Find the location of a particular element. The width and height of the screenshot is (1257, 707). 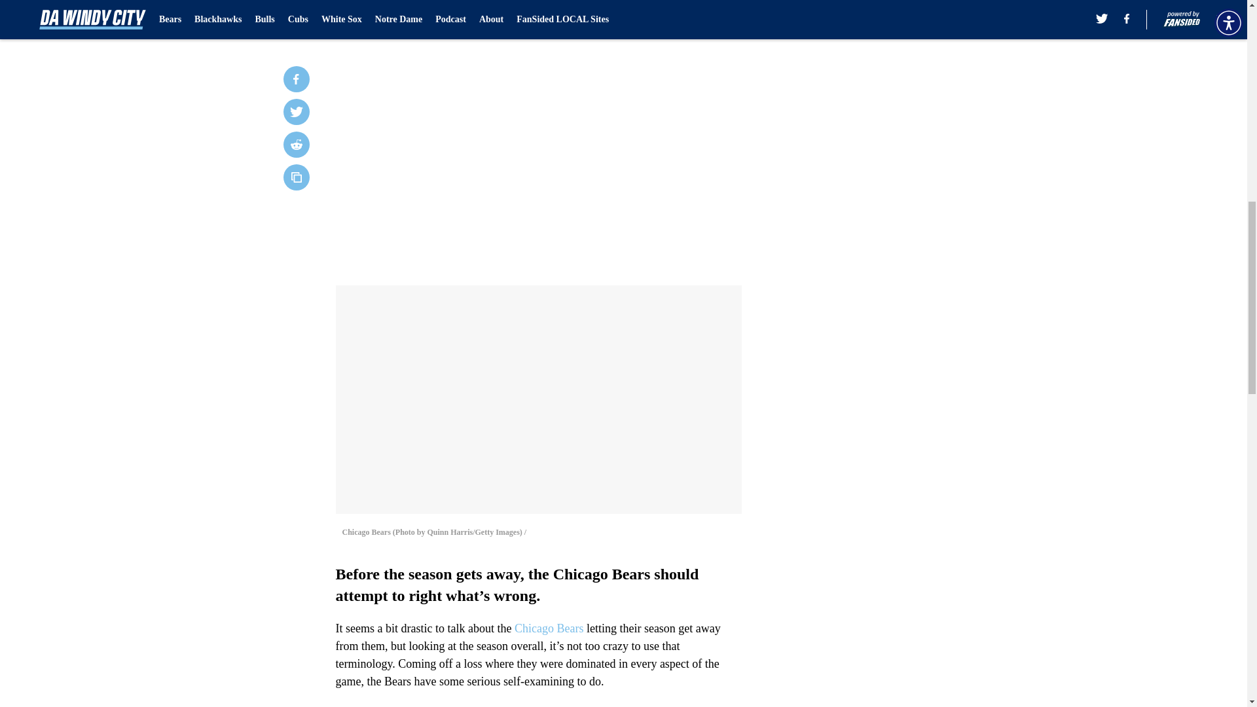

Prev is located at coordinates (374, 18).